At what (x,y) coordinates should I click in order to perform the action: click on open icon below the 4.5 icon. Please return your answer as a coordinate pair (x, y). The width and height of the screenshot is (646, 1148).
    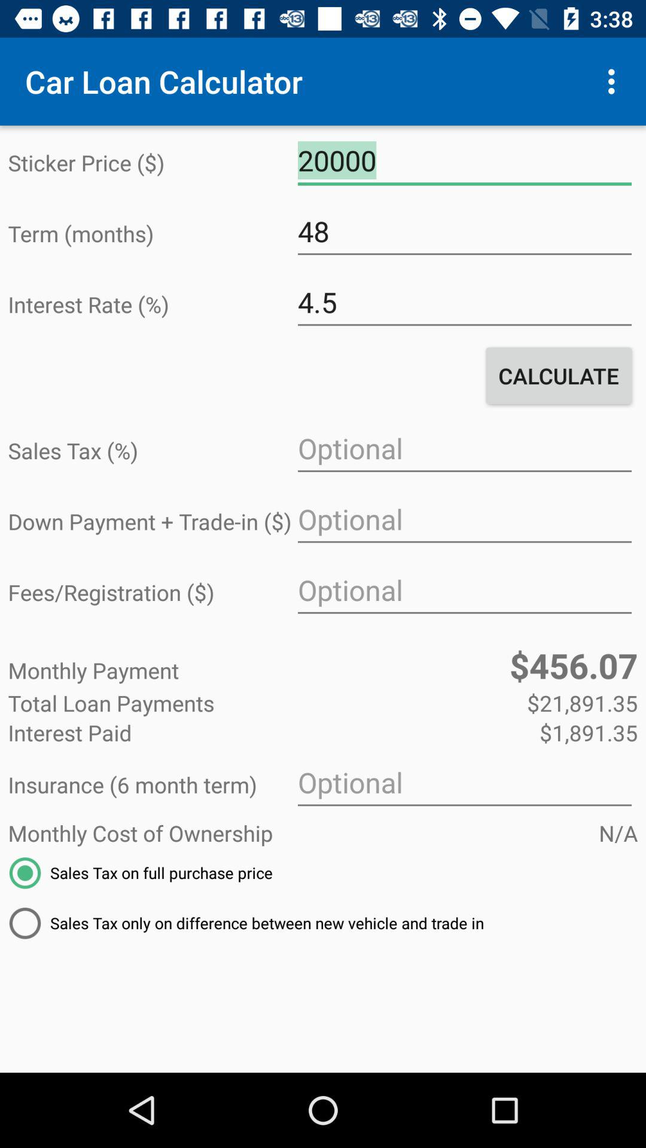
    Looking at the image, I should click on (559, 375).